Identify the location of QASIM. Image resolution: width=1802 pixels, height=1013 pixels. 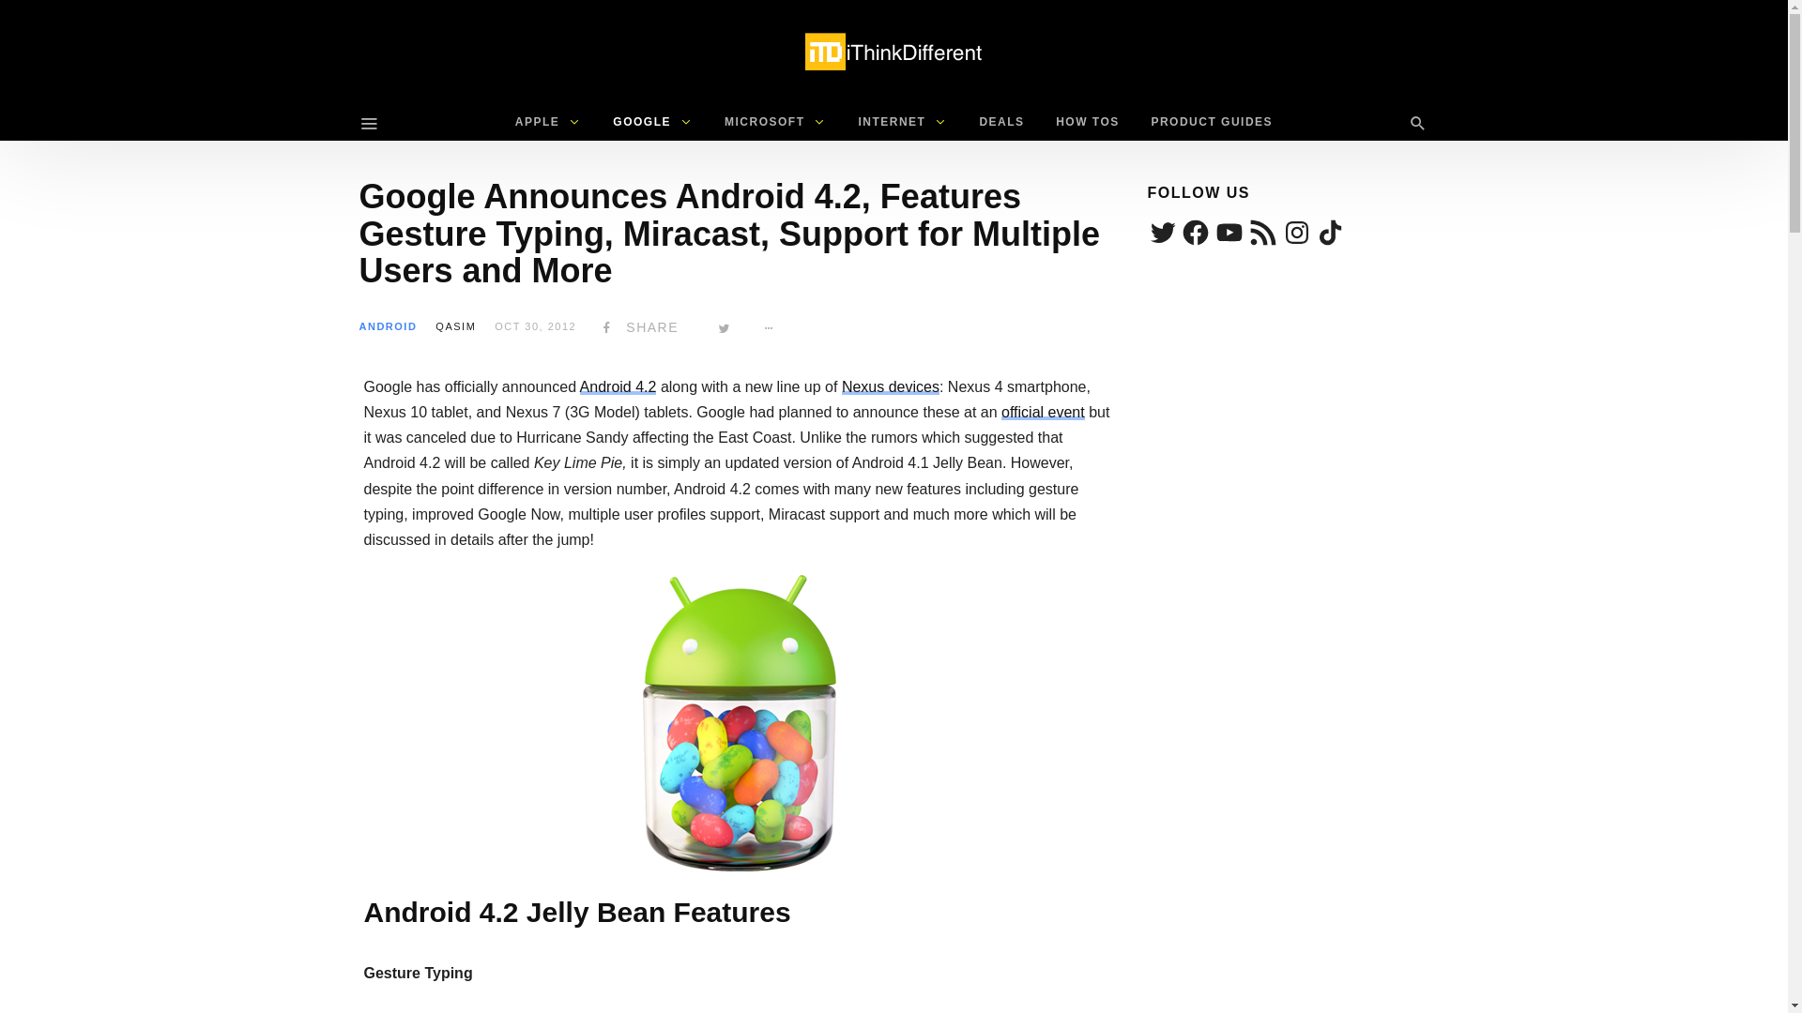
(455, 326).